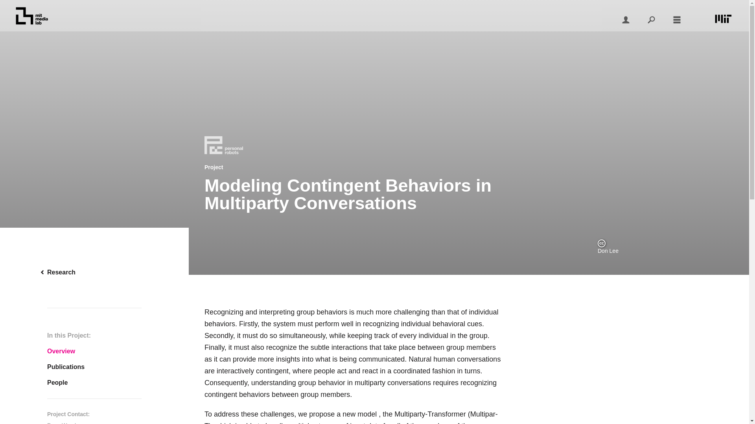  I want to click on People, so click(94, 382).